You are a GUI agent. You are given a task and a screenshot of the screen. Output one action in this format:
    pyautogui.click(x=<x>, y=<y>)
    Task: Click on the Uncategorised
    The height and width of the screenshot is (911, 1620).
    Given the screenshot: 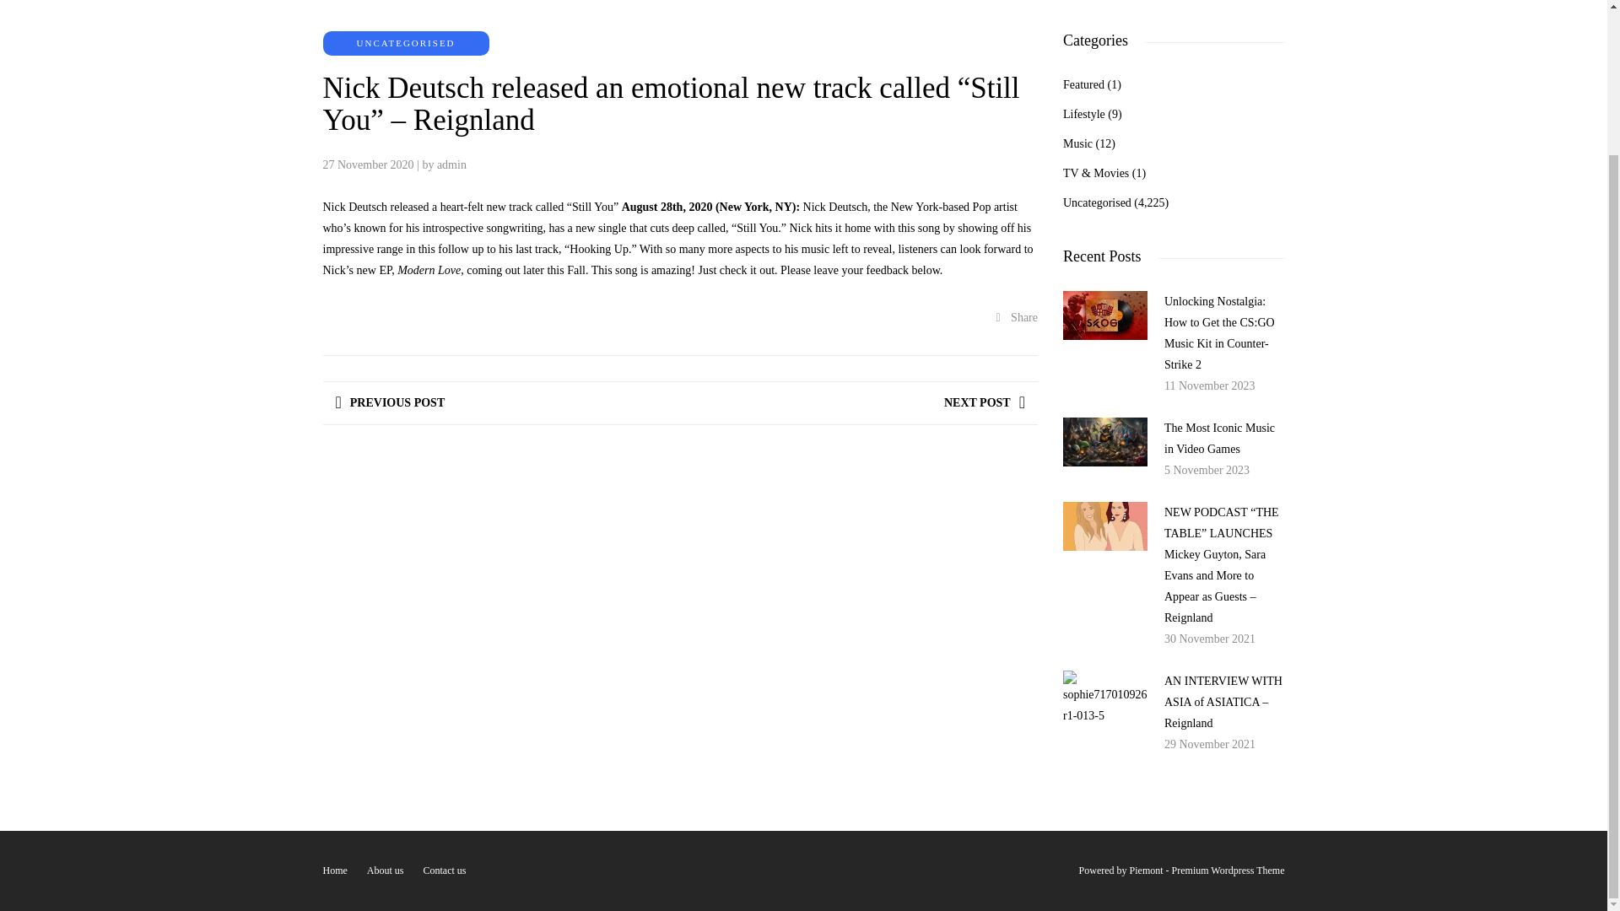 What is the action you would take?
    pyautogui.click(x=1097, y=202)
    